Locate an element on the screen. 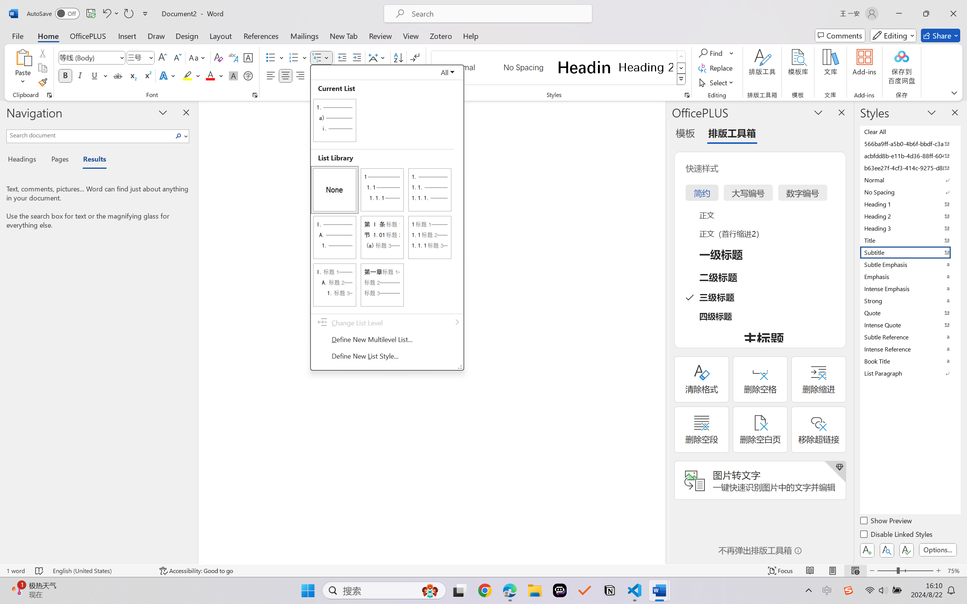 This screenshot has height=604, width=967. Intense Reference is located at coordinates (910, 349).